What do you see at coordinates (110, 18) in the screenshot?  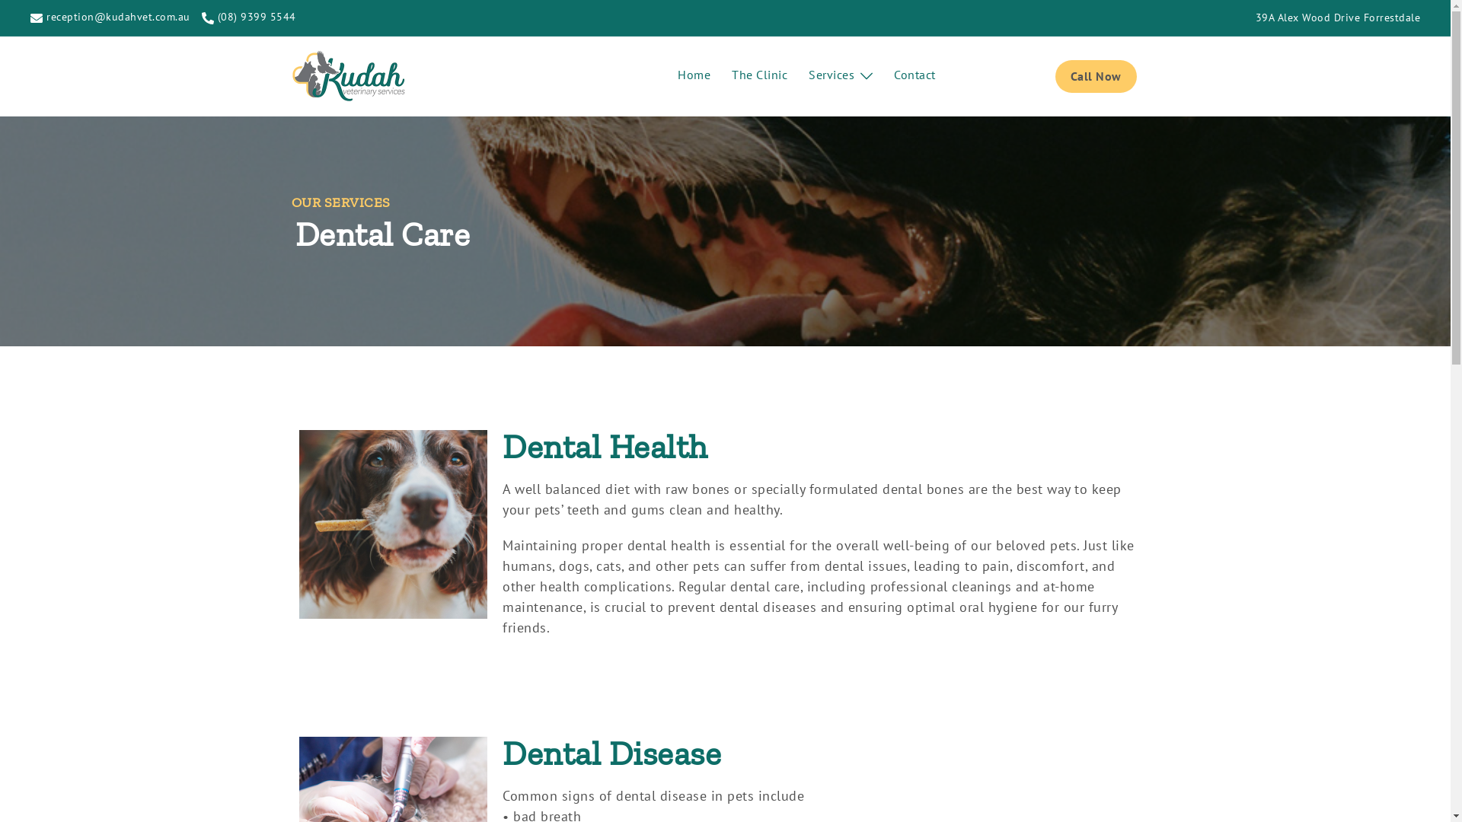 I see `reception@kudahvet.com.au` at bounding box center [110, 18].